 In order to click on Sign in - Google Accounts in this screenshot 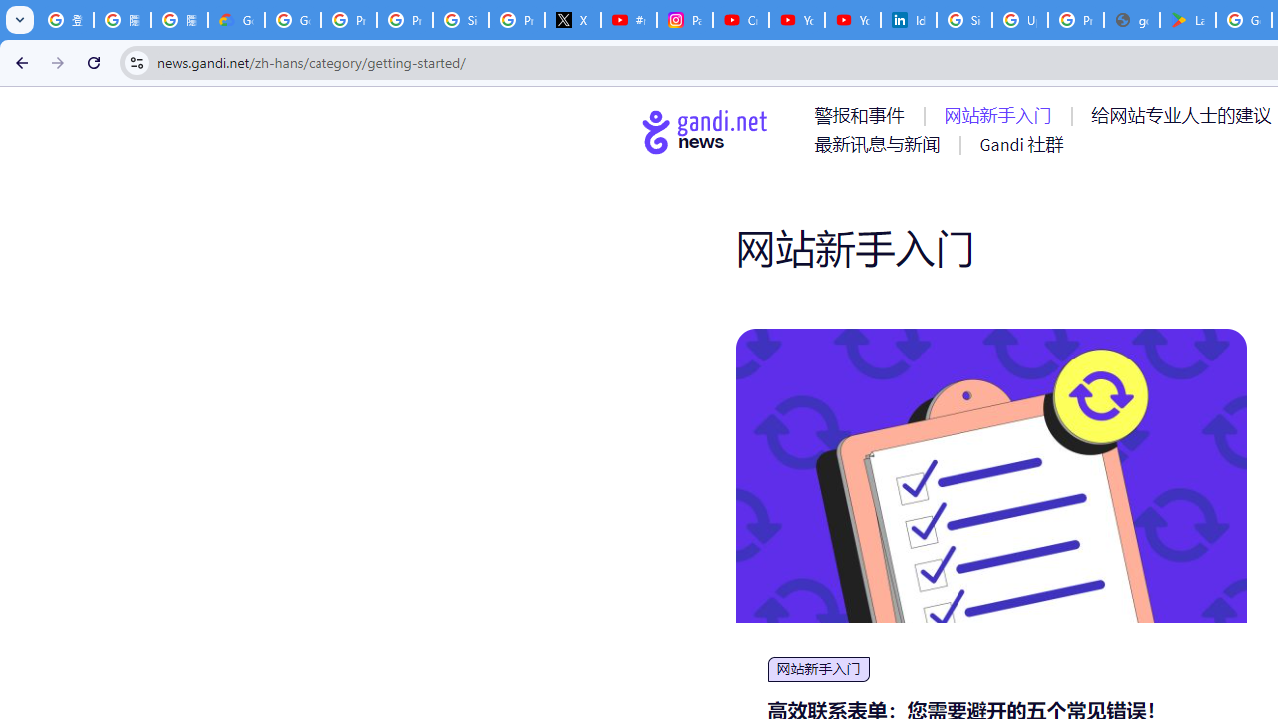, I will do `click(461, 20)`.